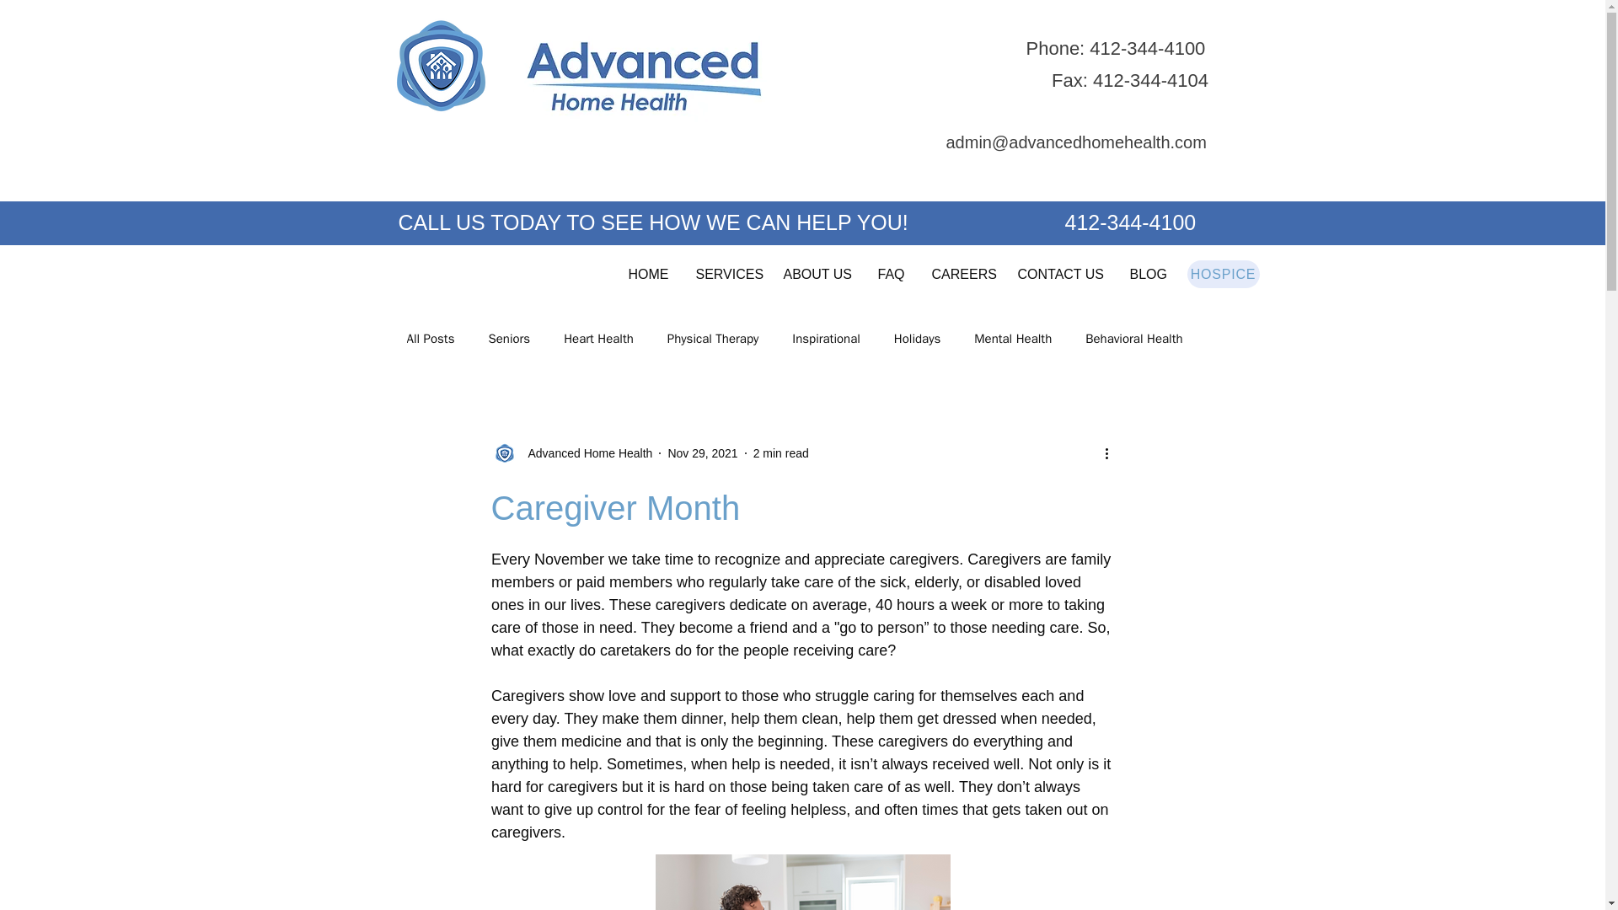 The image size is (1618, 910). I want to click on Advanced Home Health, so click(585, 453).